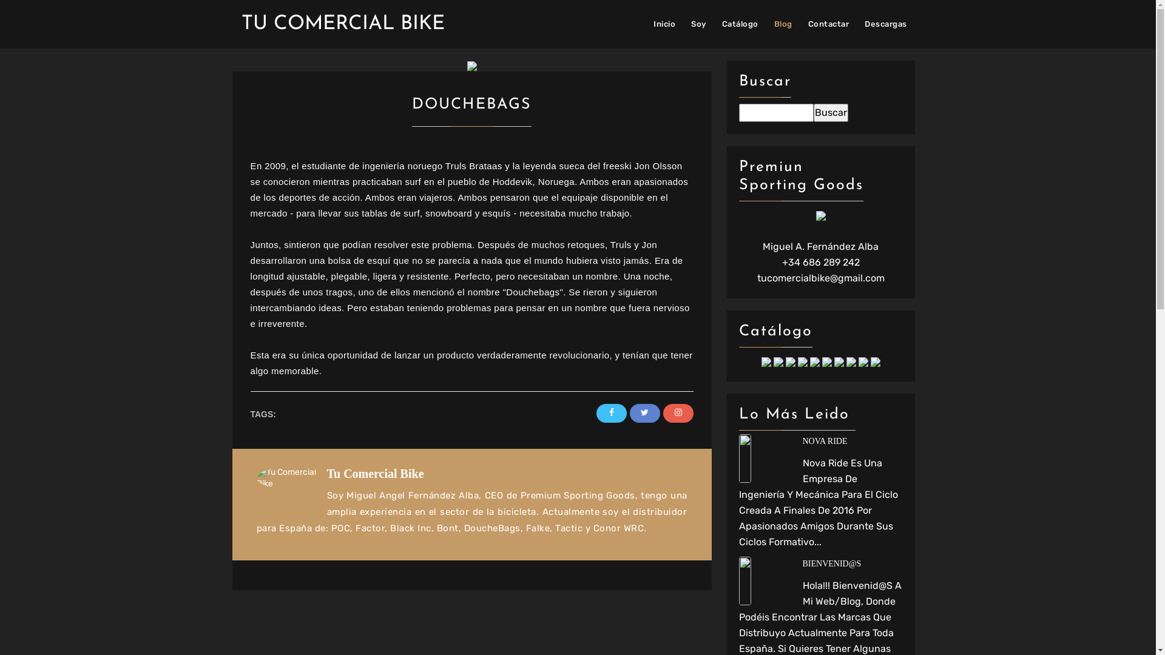  Describe the element at coordinates (821, 442) in the screenshot. I see `NOVA RIDE` at that location.